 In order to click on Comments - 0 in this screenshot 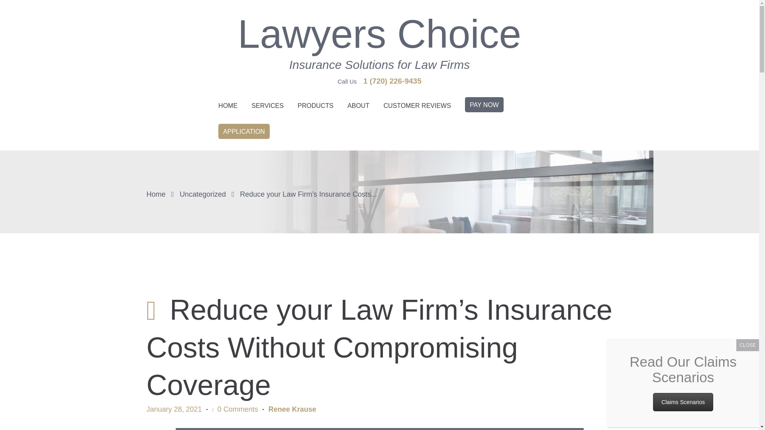, I will do `click(235, 410)`.